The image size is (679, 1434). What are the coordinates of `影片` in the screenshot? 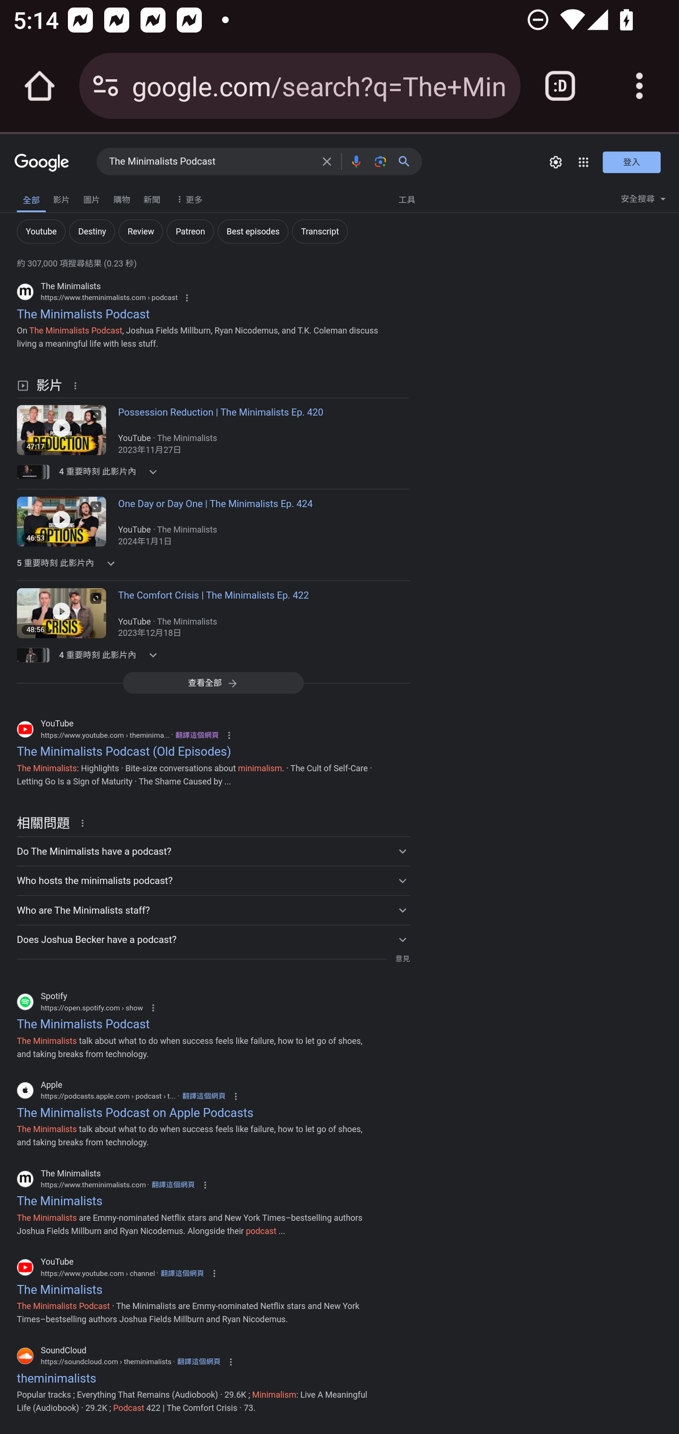 It's located at (61, 198).